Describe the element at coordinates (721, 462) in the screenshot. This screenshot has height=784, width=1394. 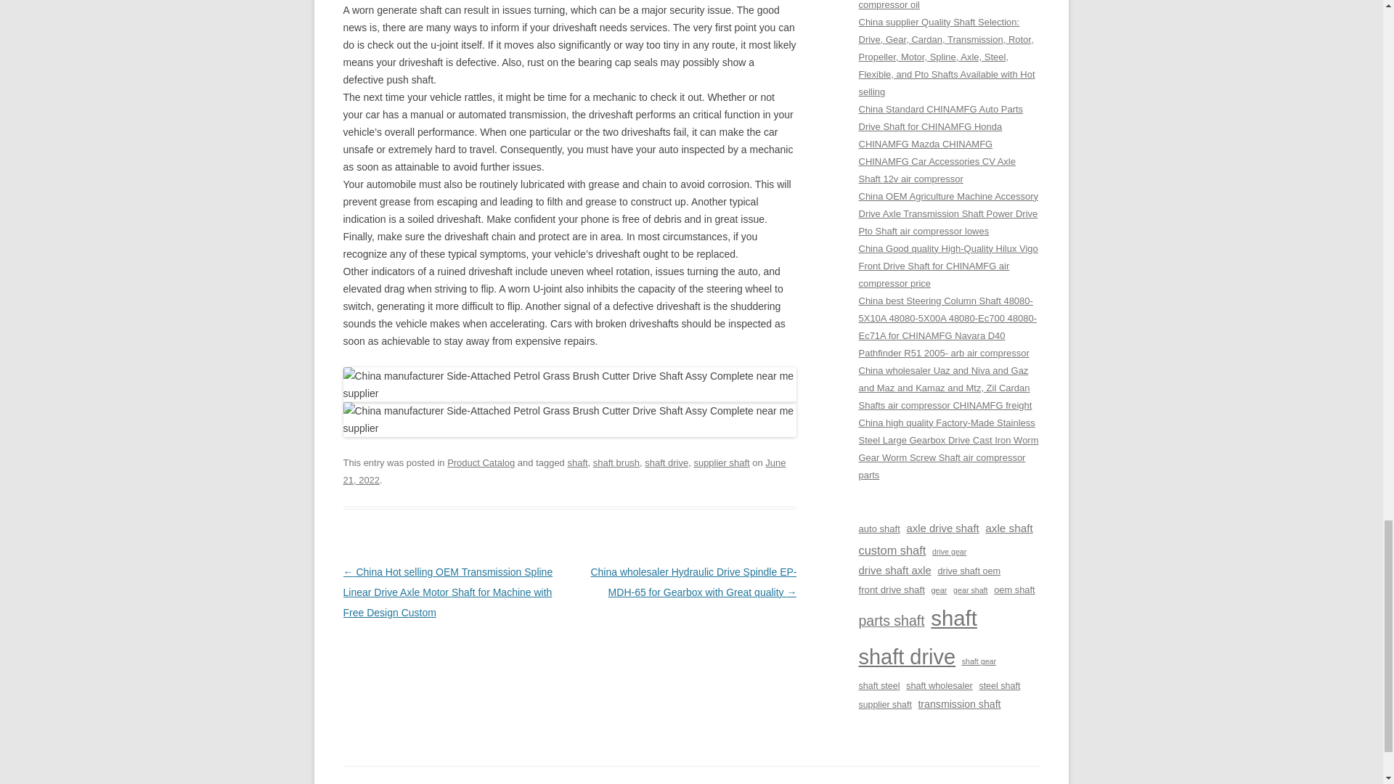
I see `supplier shaft` at that location.